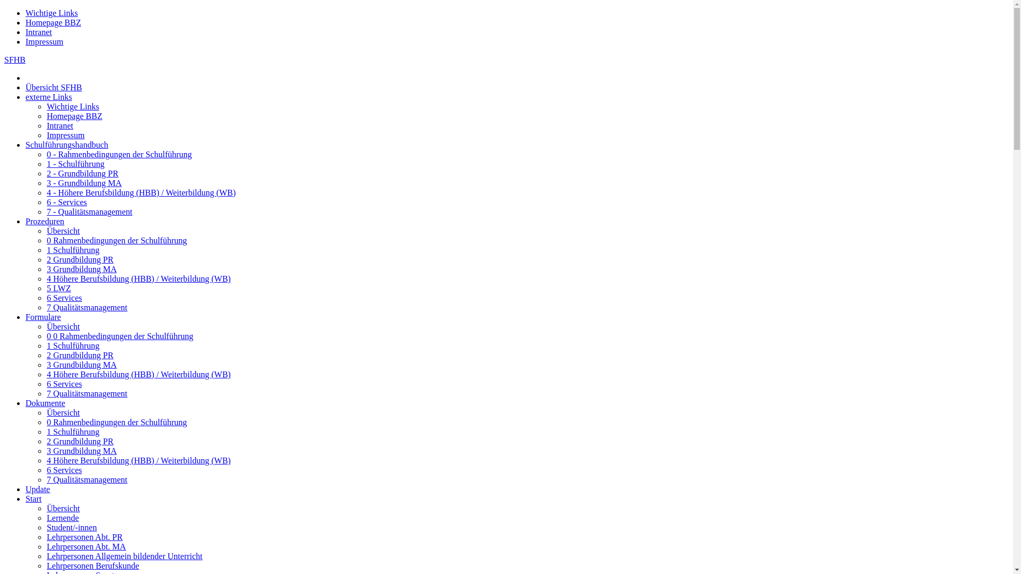  I want to click on Wichtige Links, so click(73, 106).